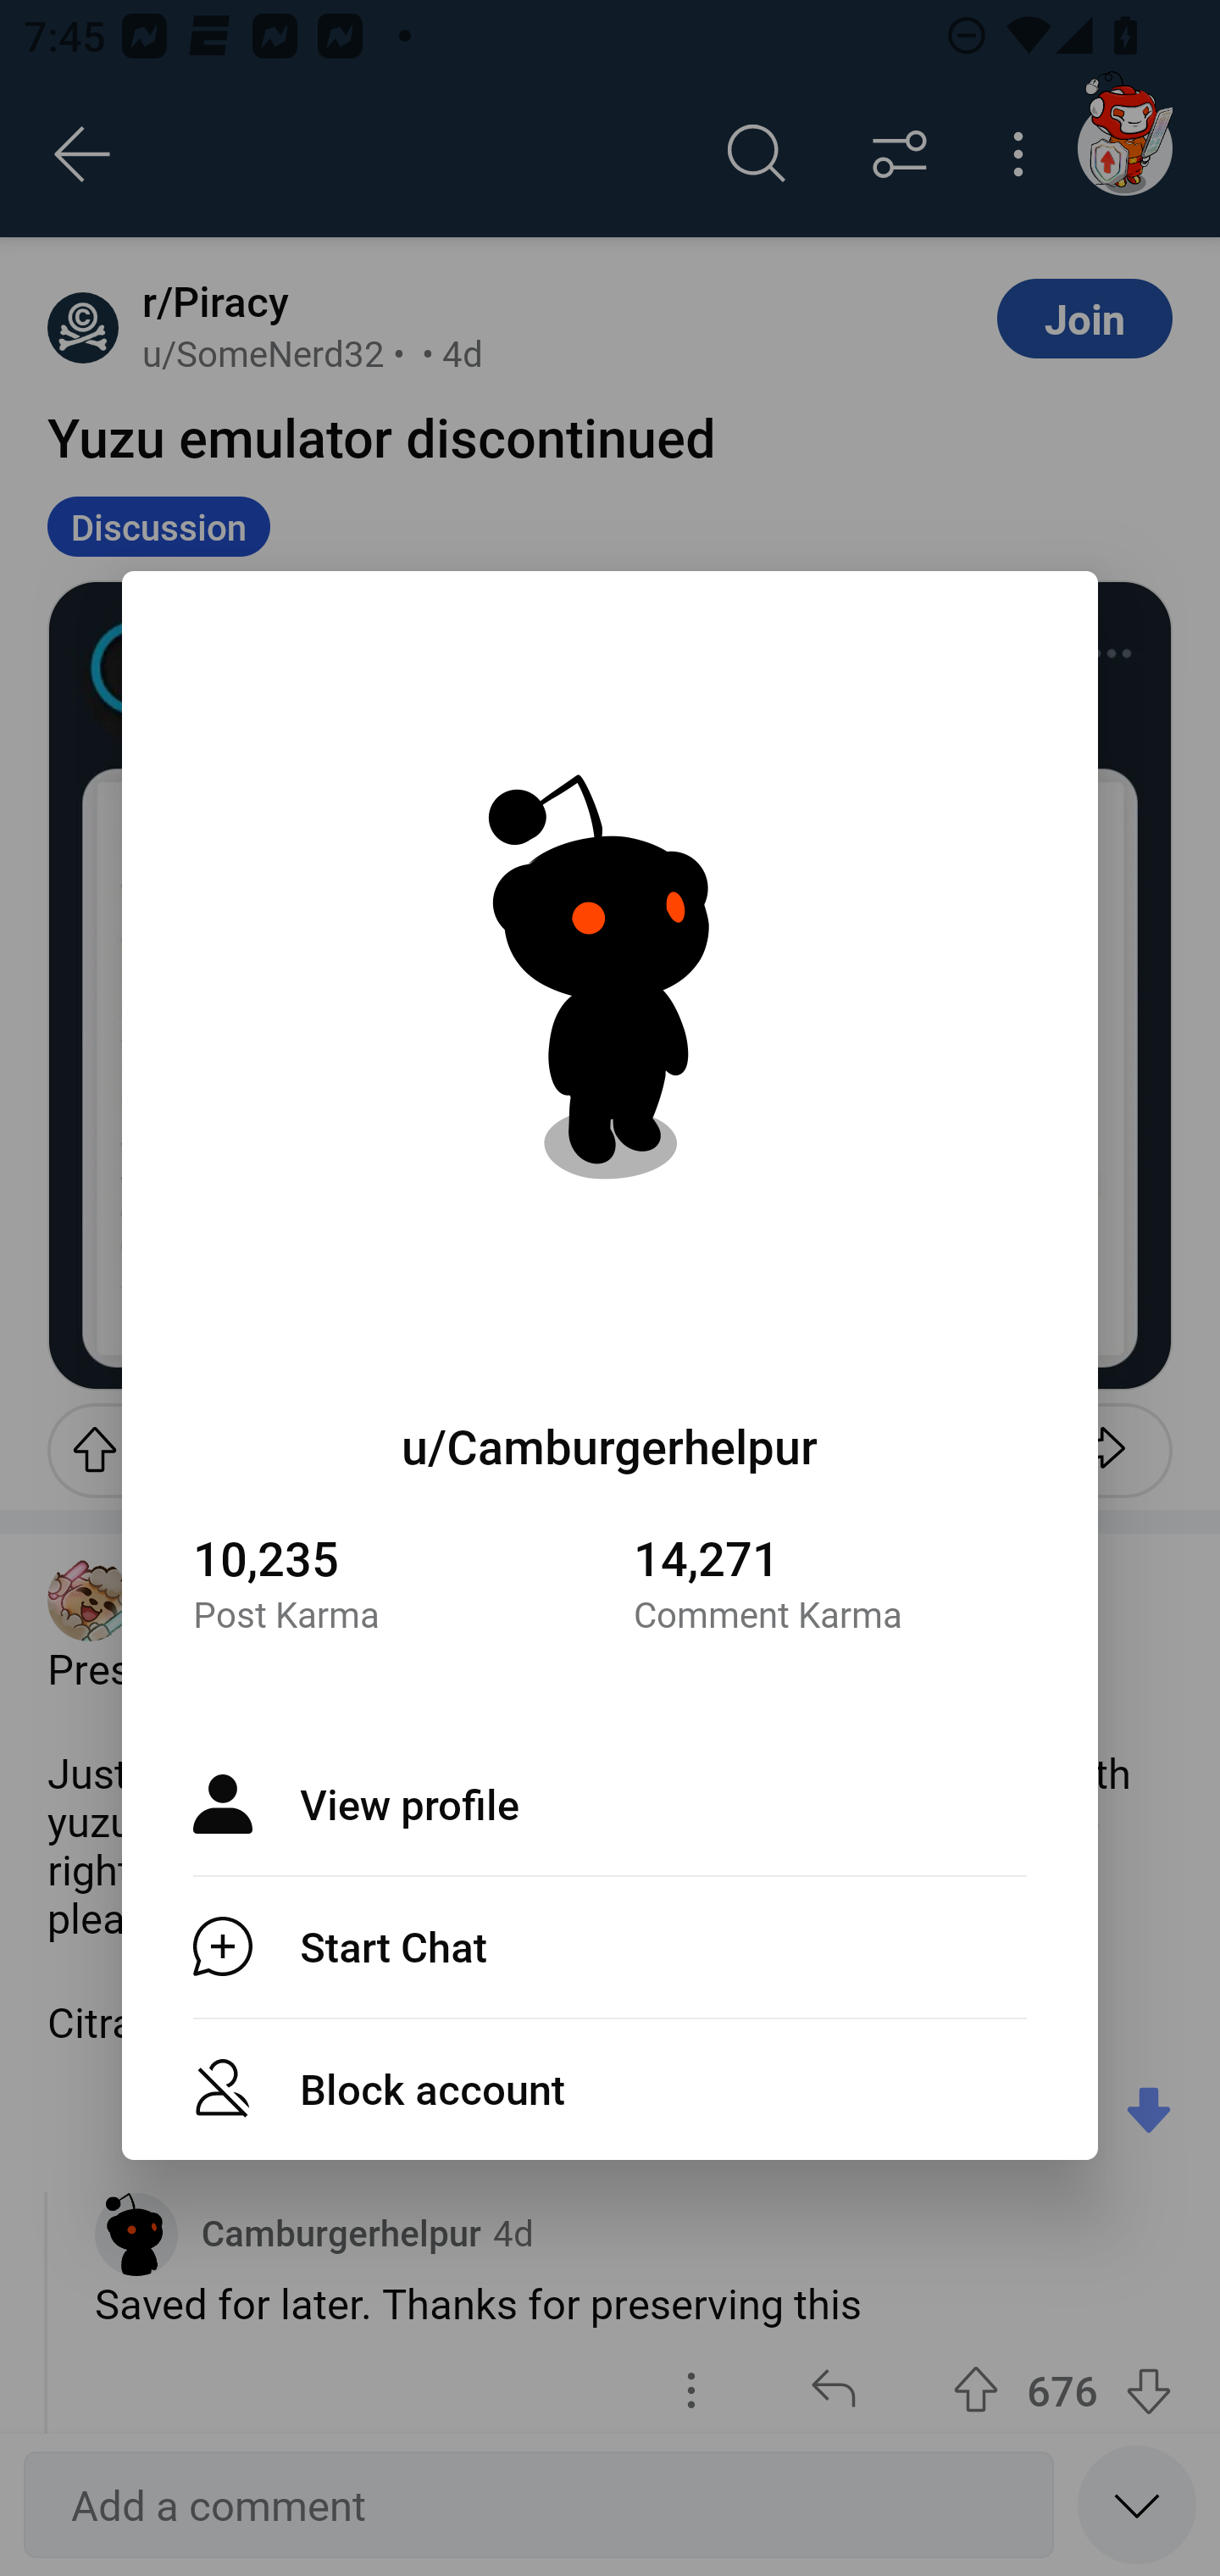 This screenshot has height=2576, width=1220. Describe the element at coordinates (610, 2088) in the screenshot. I see `Block account` at that location.